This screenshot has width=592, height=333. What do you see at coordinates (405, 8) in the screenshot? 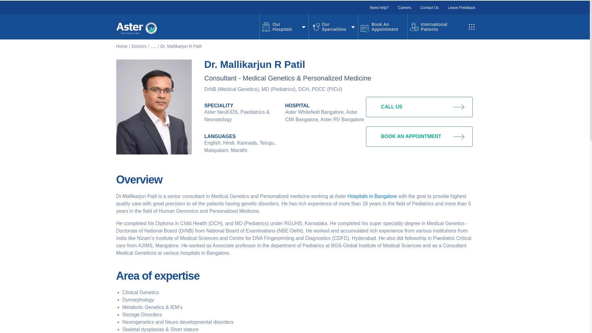
I see `Careers` at bounding box center [405, 8].